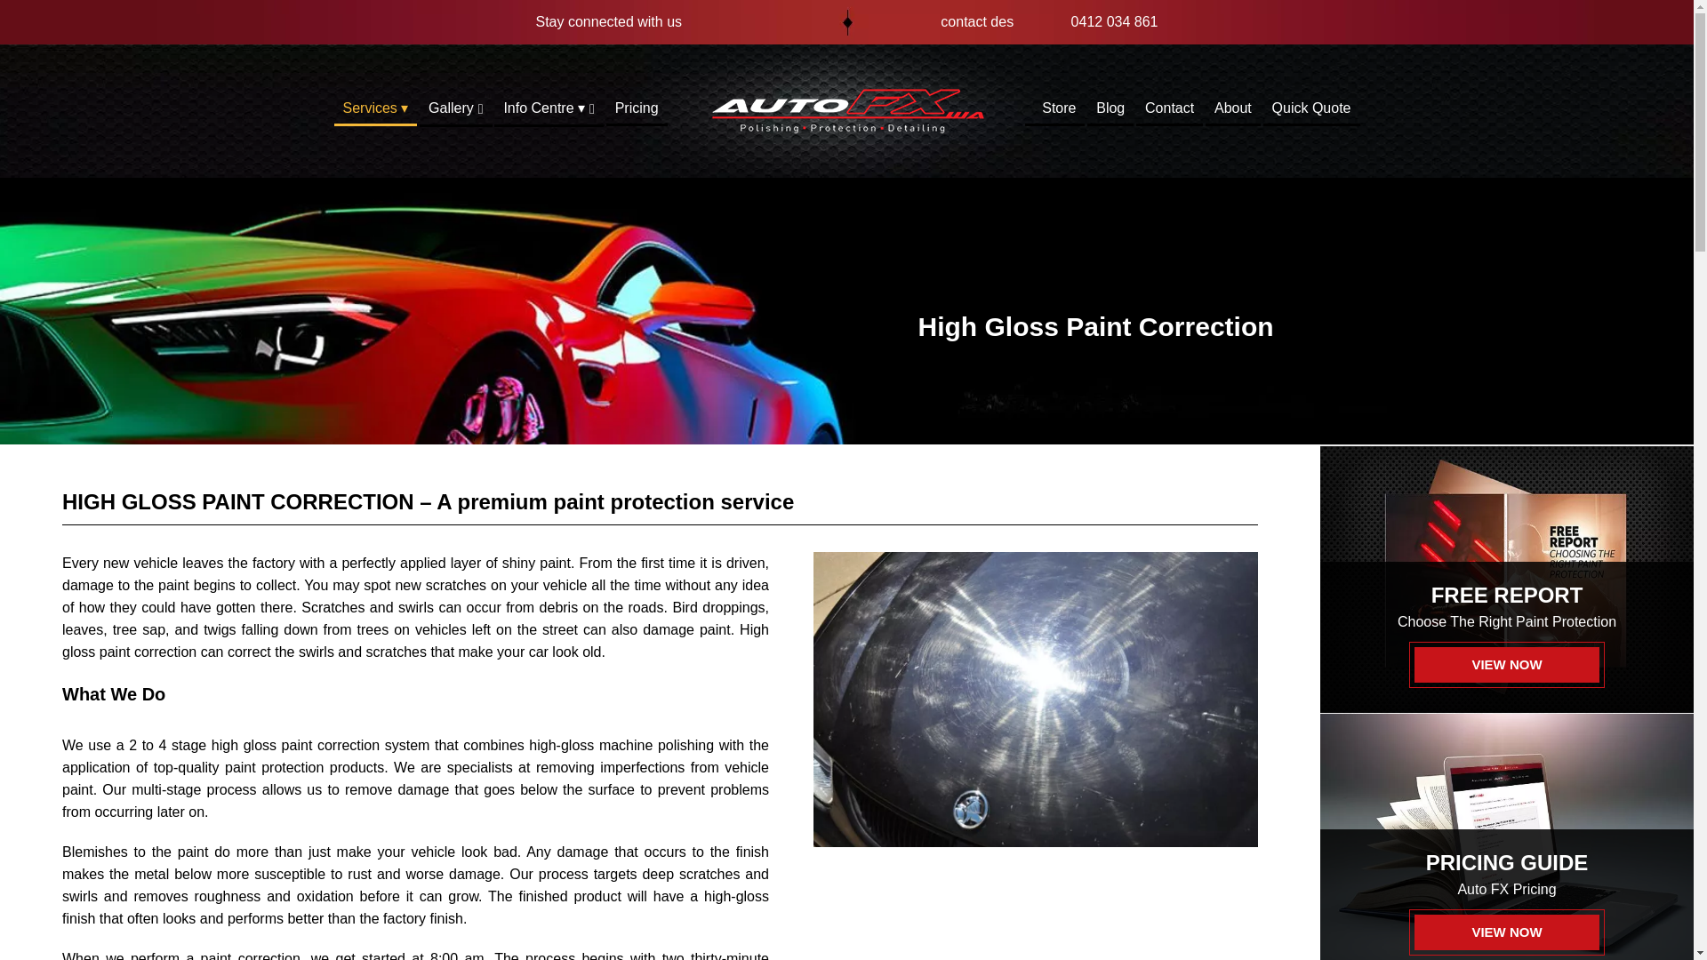  What do you see at coordinates (1232, 112) in the screenshot?
I see `About` at bounding box center [1232, 112].